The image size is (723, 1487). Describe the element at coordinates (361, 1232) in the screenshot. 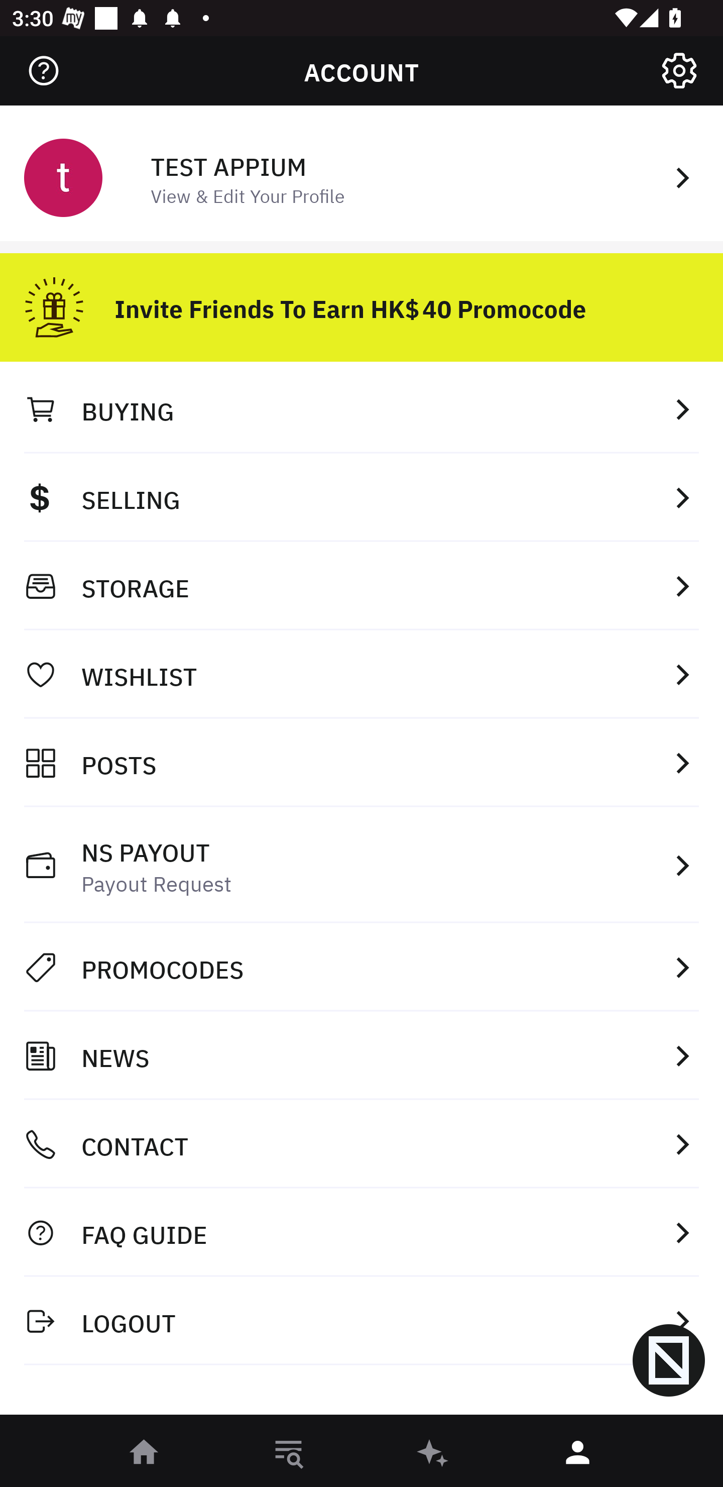

I see ` FAQ GUIDE ` at that location.